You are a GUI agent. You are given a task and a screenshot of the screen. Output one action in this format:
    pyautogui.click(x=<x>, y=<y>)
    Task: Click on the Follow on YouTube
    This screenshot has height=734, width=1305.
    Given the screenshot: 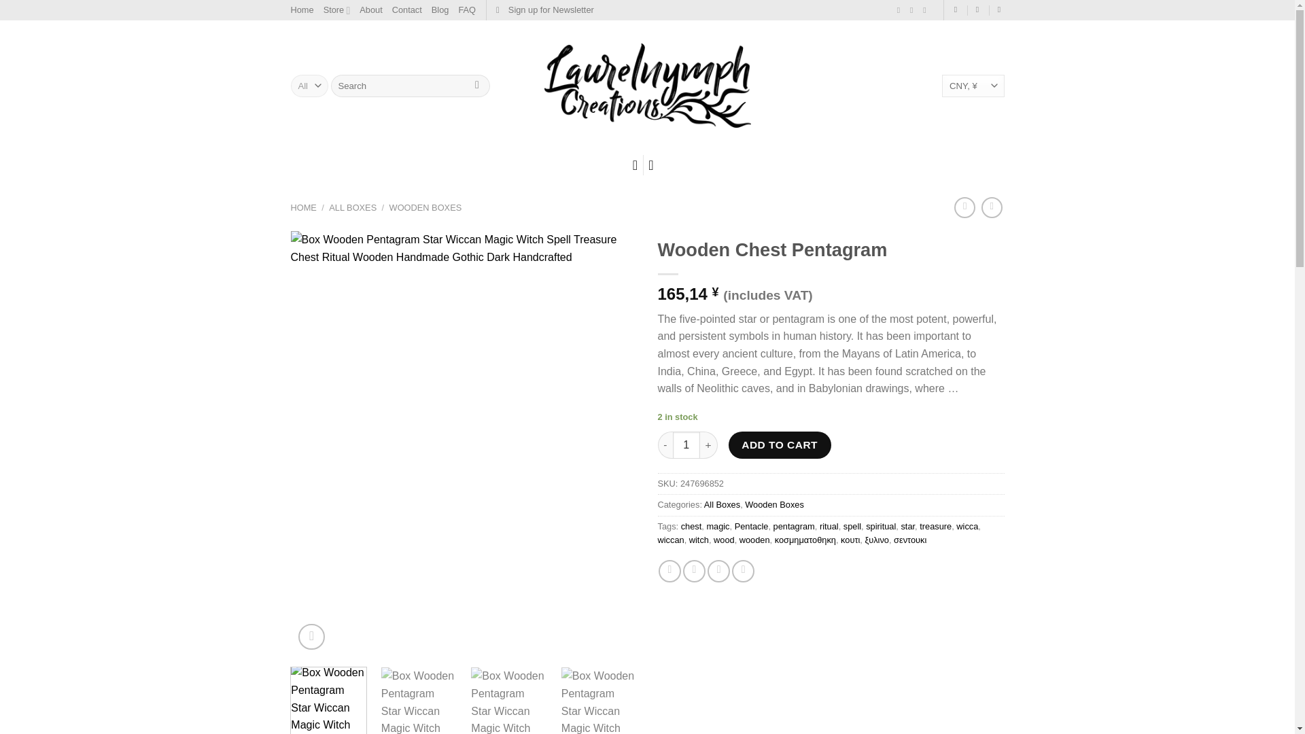 What is the action you would take?
    pyautogui.click(x=927, y=10)
    